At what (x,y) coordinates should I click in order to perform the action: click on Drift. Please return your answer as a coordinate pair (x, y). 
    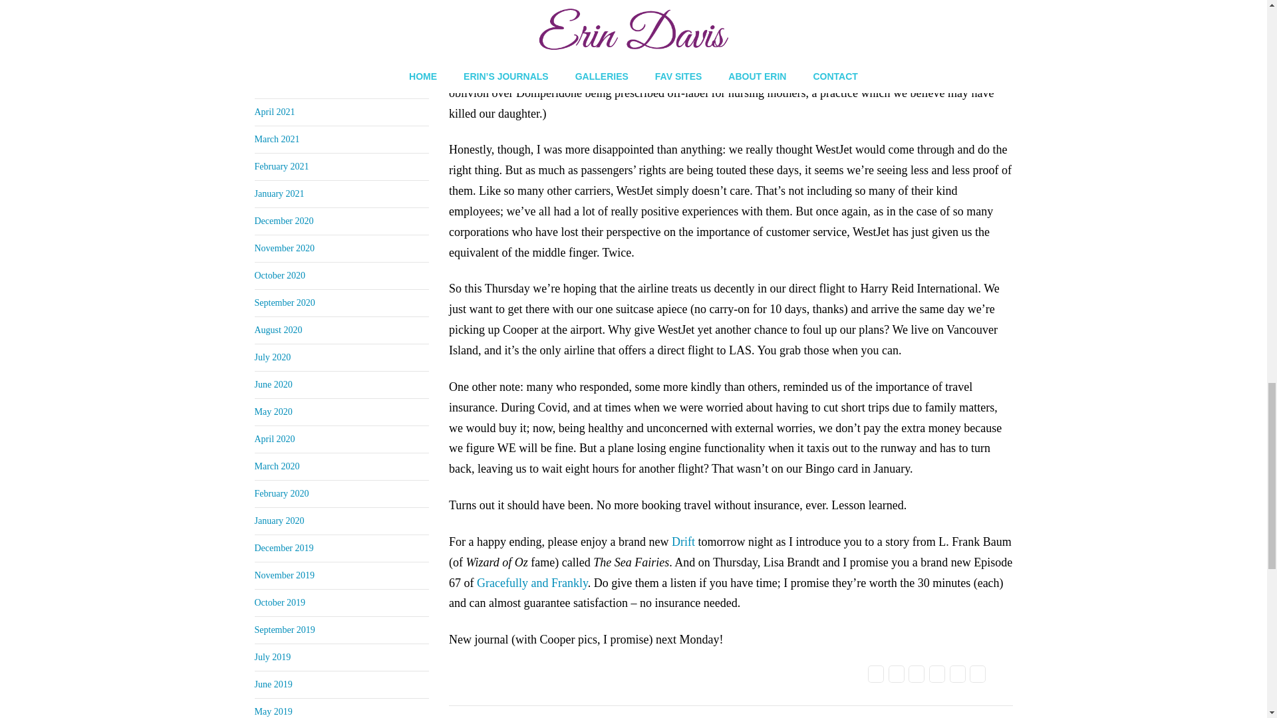
    Looking at the image, I should click on (682, 541).